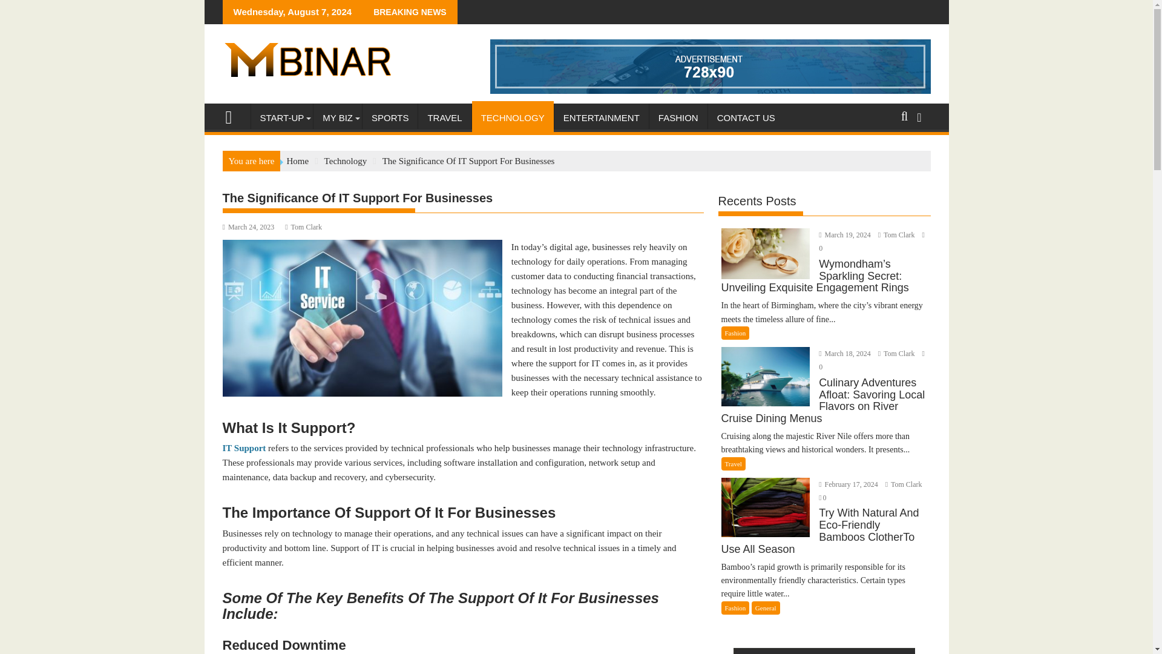  I want to click on Tom Clark, so click(897, 235).